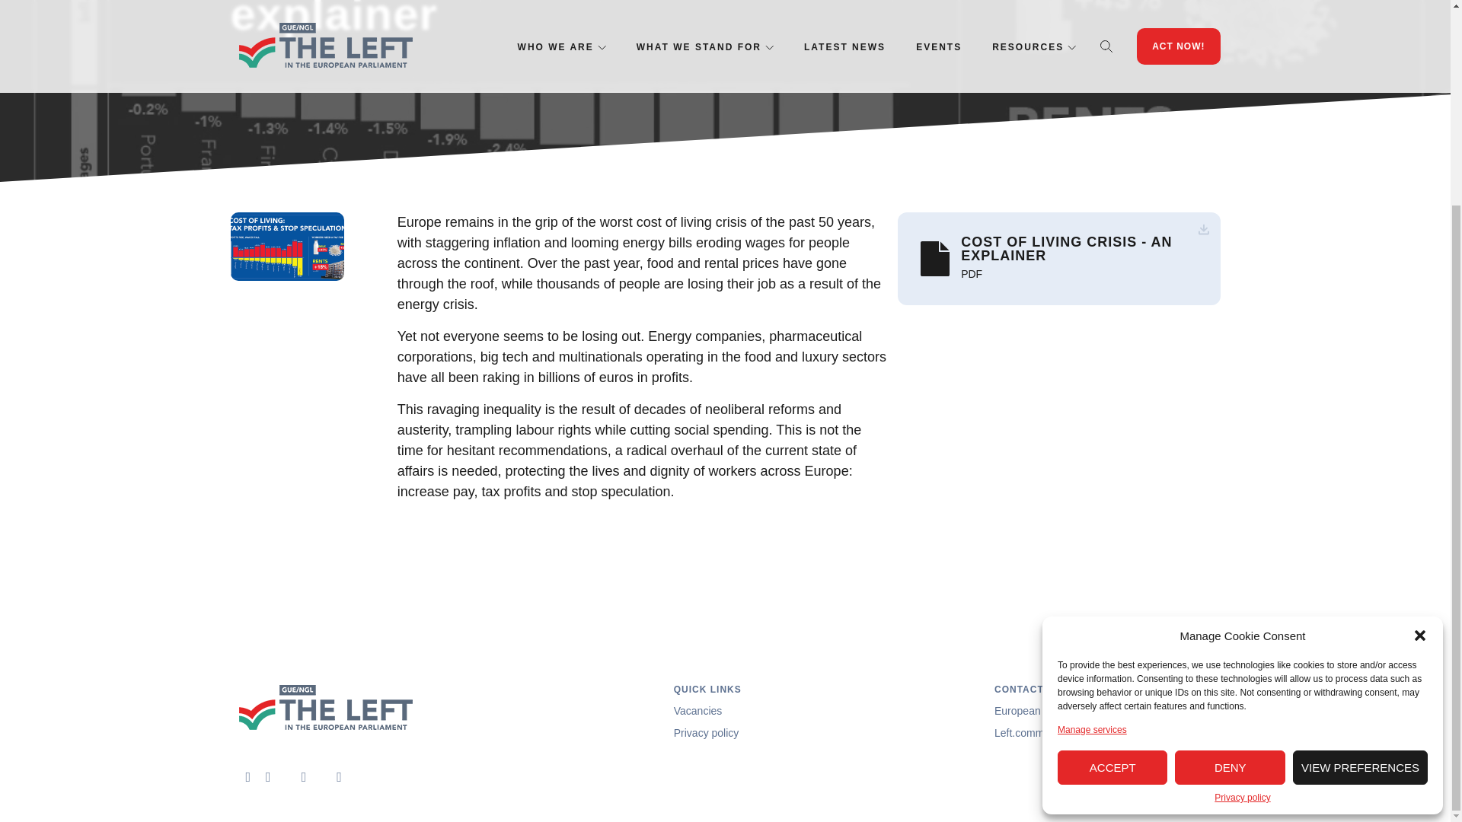  I want to click on DENY, so click(1230, 503).